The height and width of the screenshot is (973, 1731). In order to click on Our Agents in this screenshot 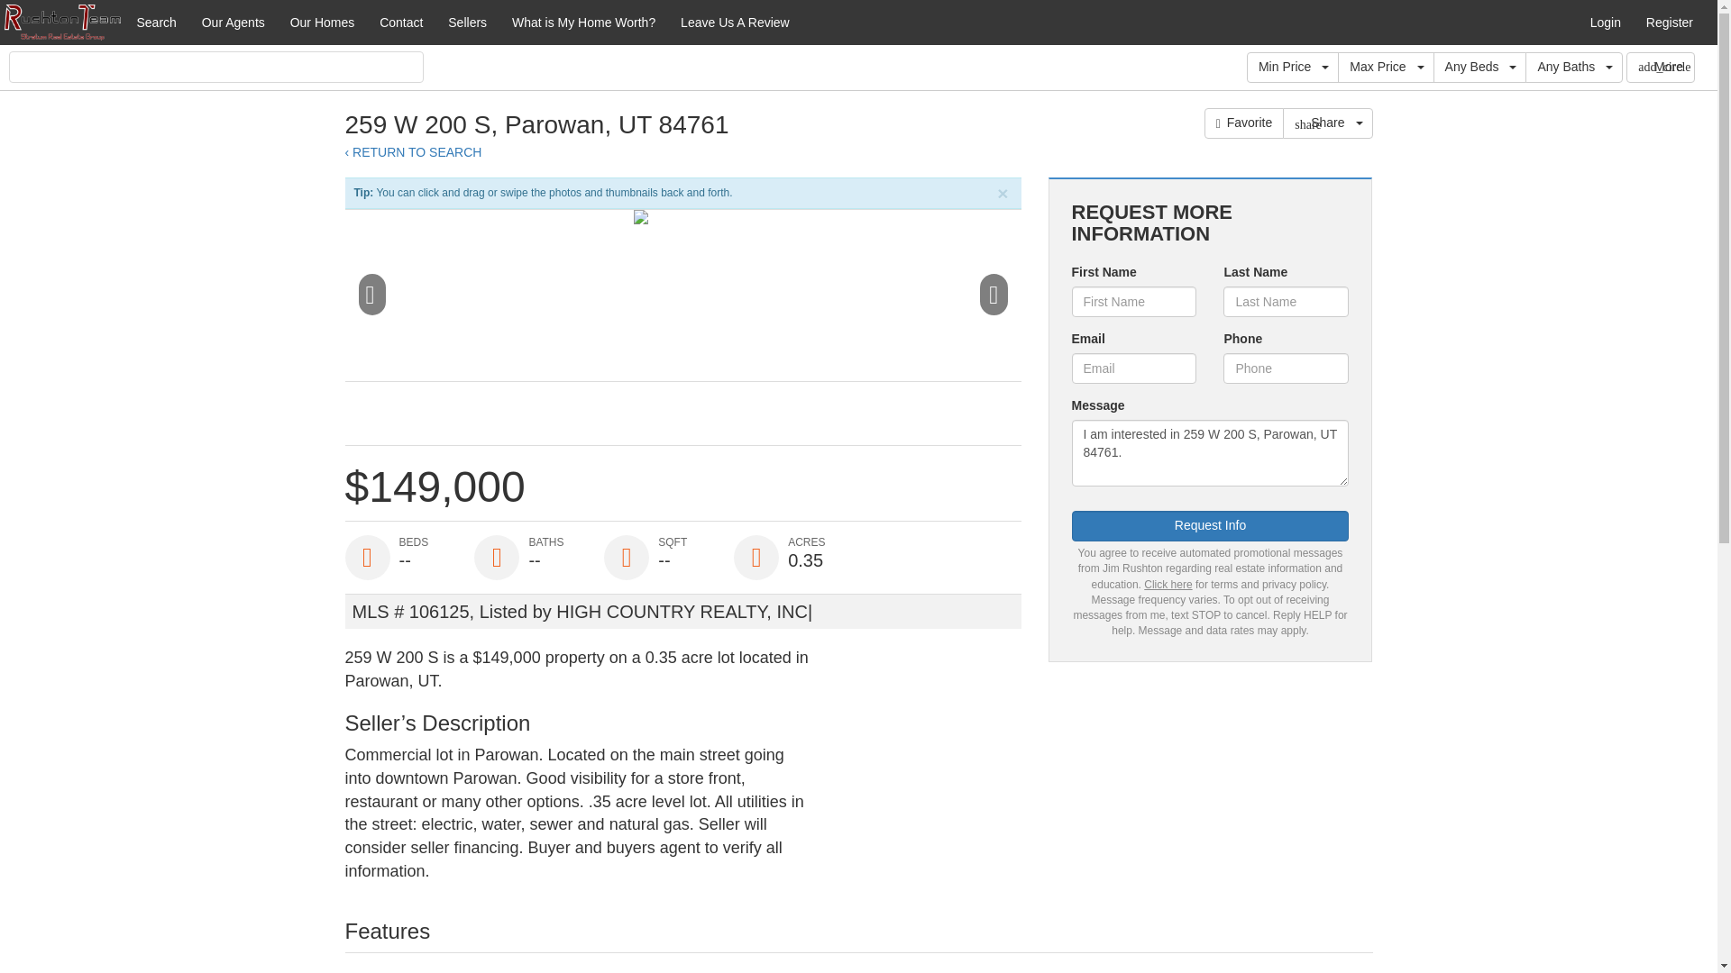, I will do `click(233, 22)`.